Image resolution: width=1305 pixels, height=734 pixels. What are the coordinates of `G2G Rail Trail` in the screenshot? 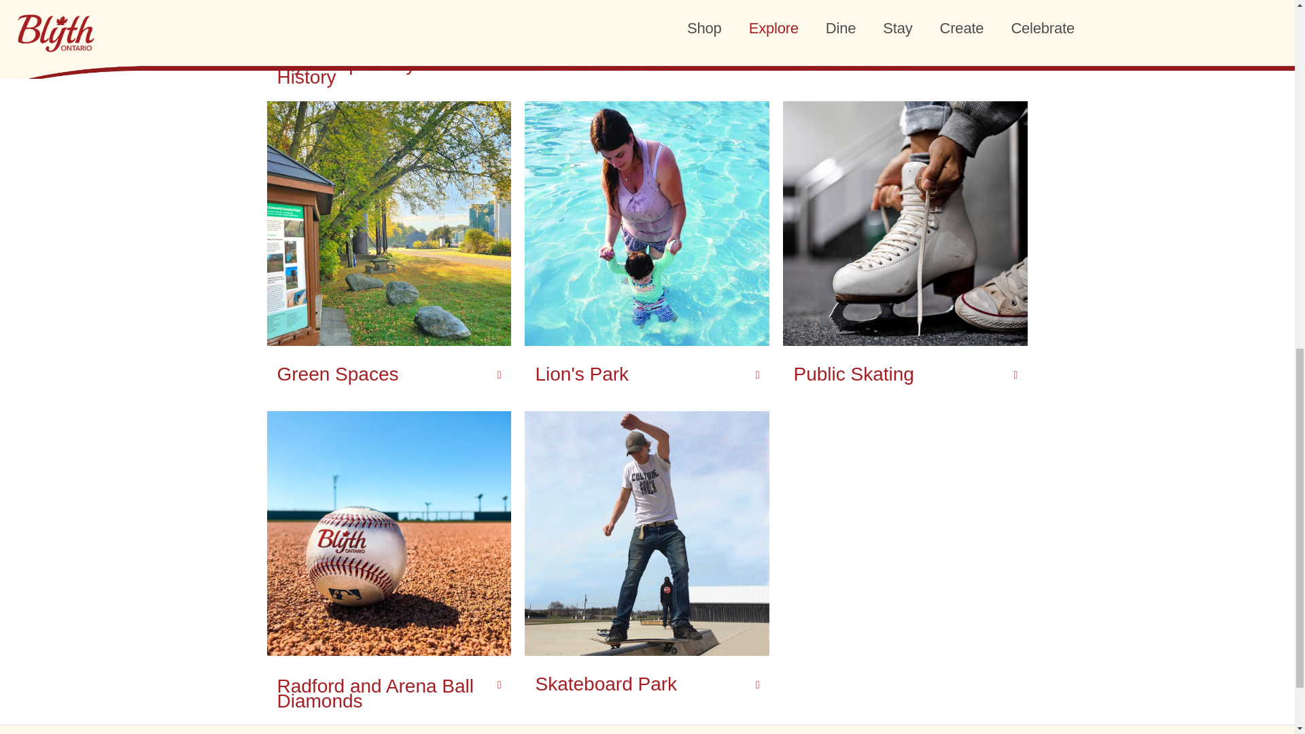 It's located at (852, 64).